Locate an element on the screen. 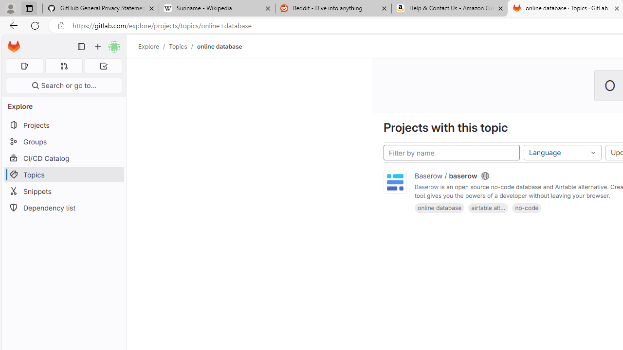  Explore/ is located at coordinates (154, 46).